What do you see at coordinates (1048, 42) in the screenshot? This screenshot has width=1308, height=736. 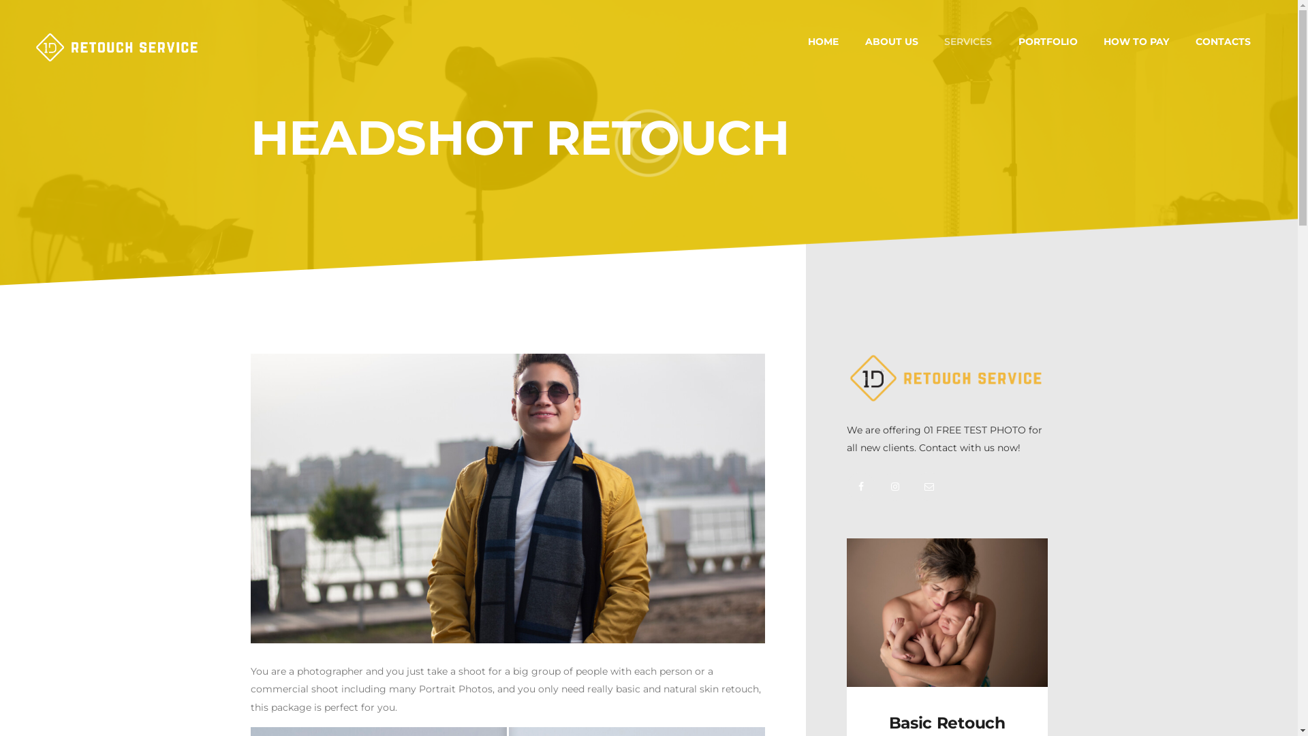 I see `PORTFOLIO` at bounding box center [1048, 42].